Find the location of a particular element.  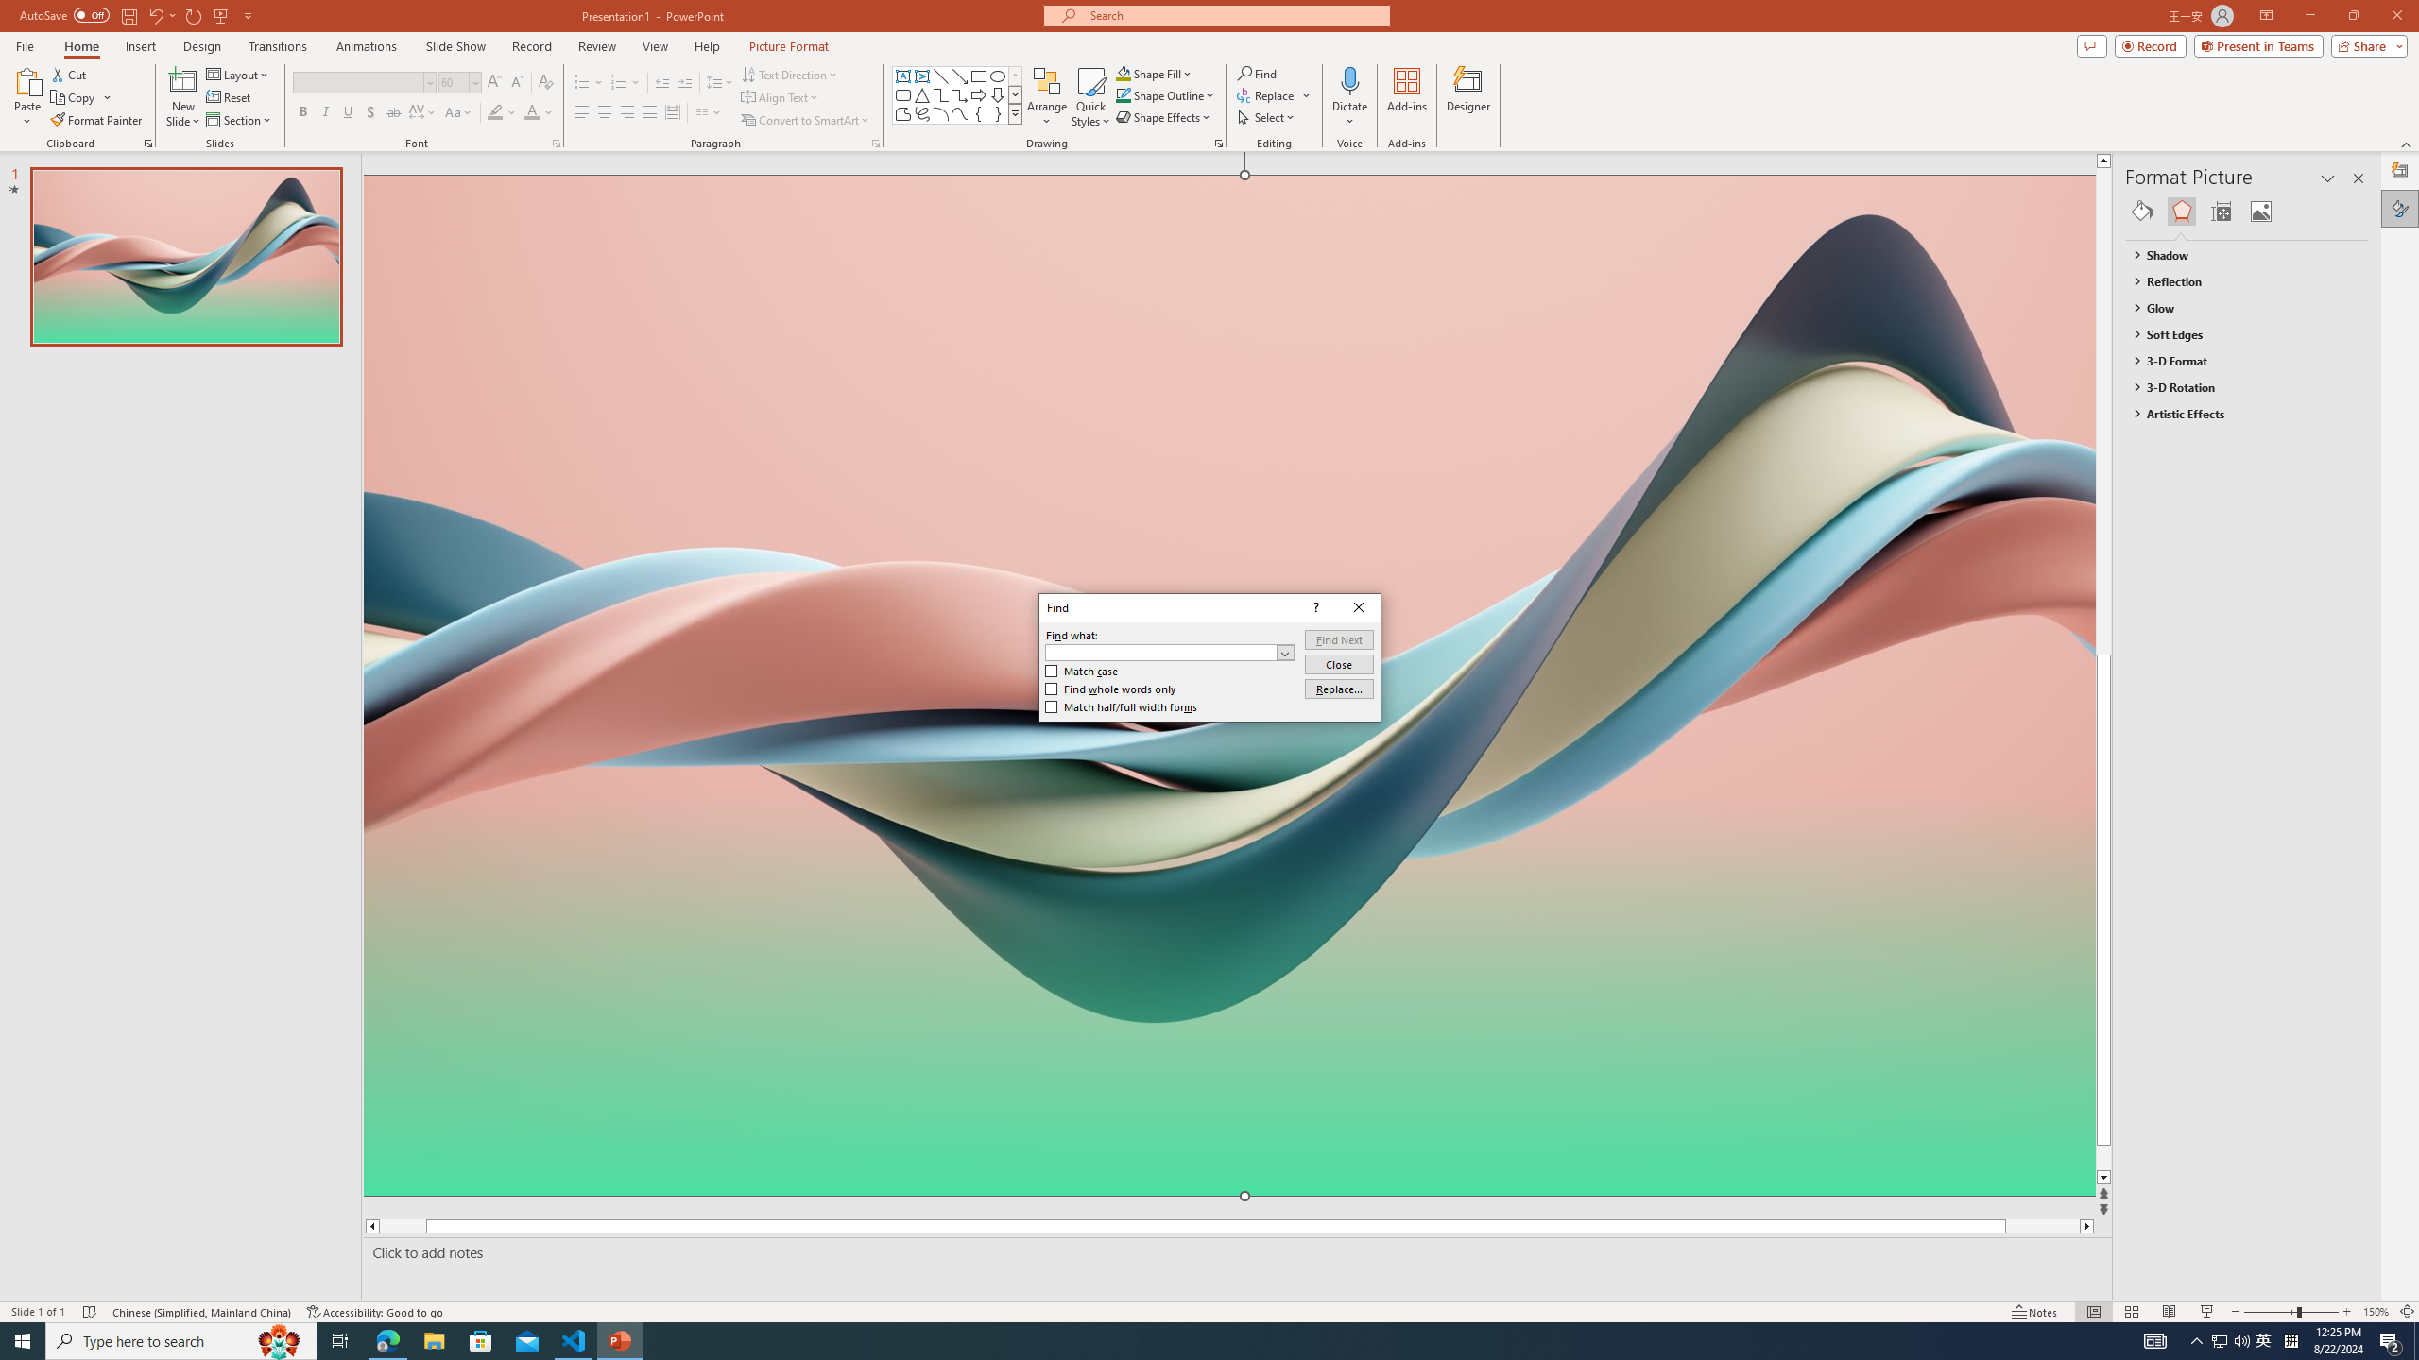

Context help is located at coordinates (1314, 608).